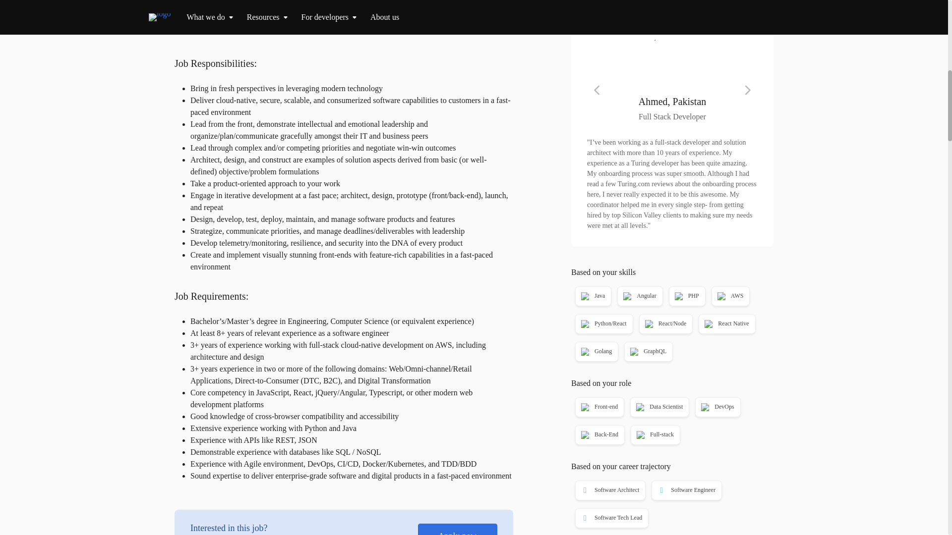  What do you see at coordinates (716, 407) in the screenshot?
I see `DevOps` at bounding box center [716, 407].